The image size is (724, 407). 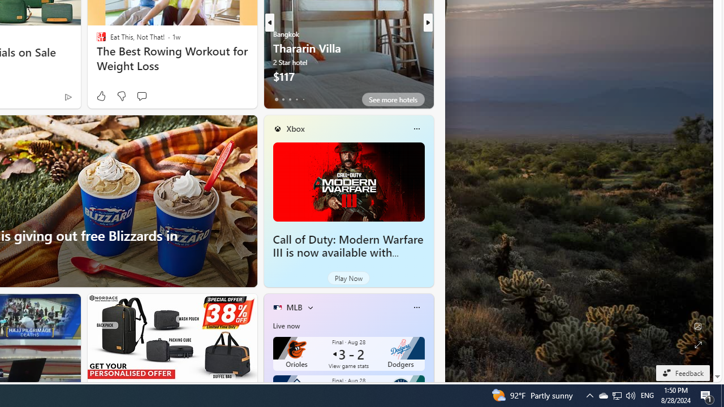 What do you see at coordinates (682, 373) in the screenshot?
I see `Feedback` at bounding box center [682, 373].